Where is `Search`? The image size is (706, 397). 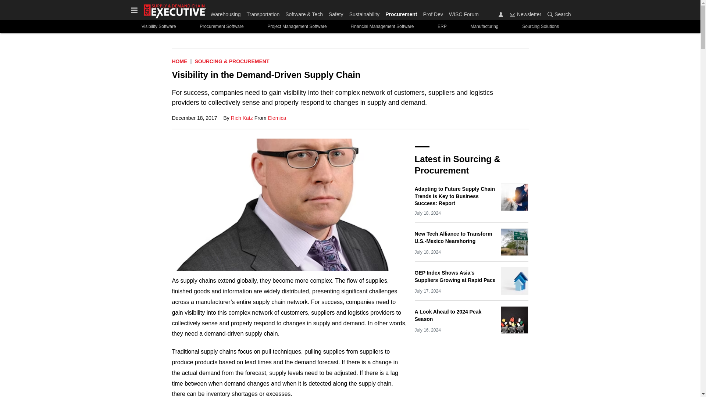
Search is located at coordinates (550, 14).